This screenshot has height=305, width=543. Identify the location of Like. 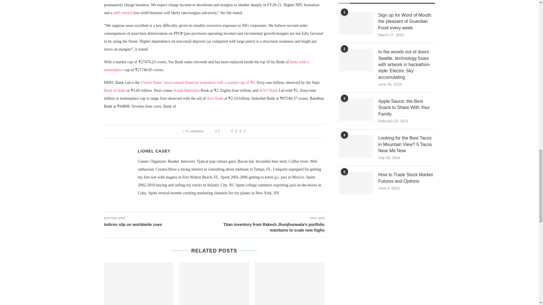
(223, 131).